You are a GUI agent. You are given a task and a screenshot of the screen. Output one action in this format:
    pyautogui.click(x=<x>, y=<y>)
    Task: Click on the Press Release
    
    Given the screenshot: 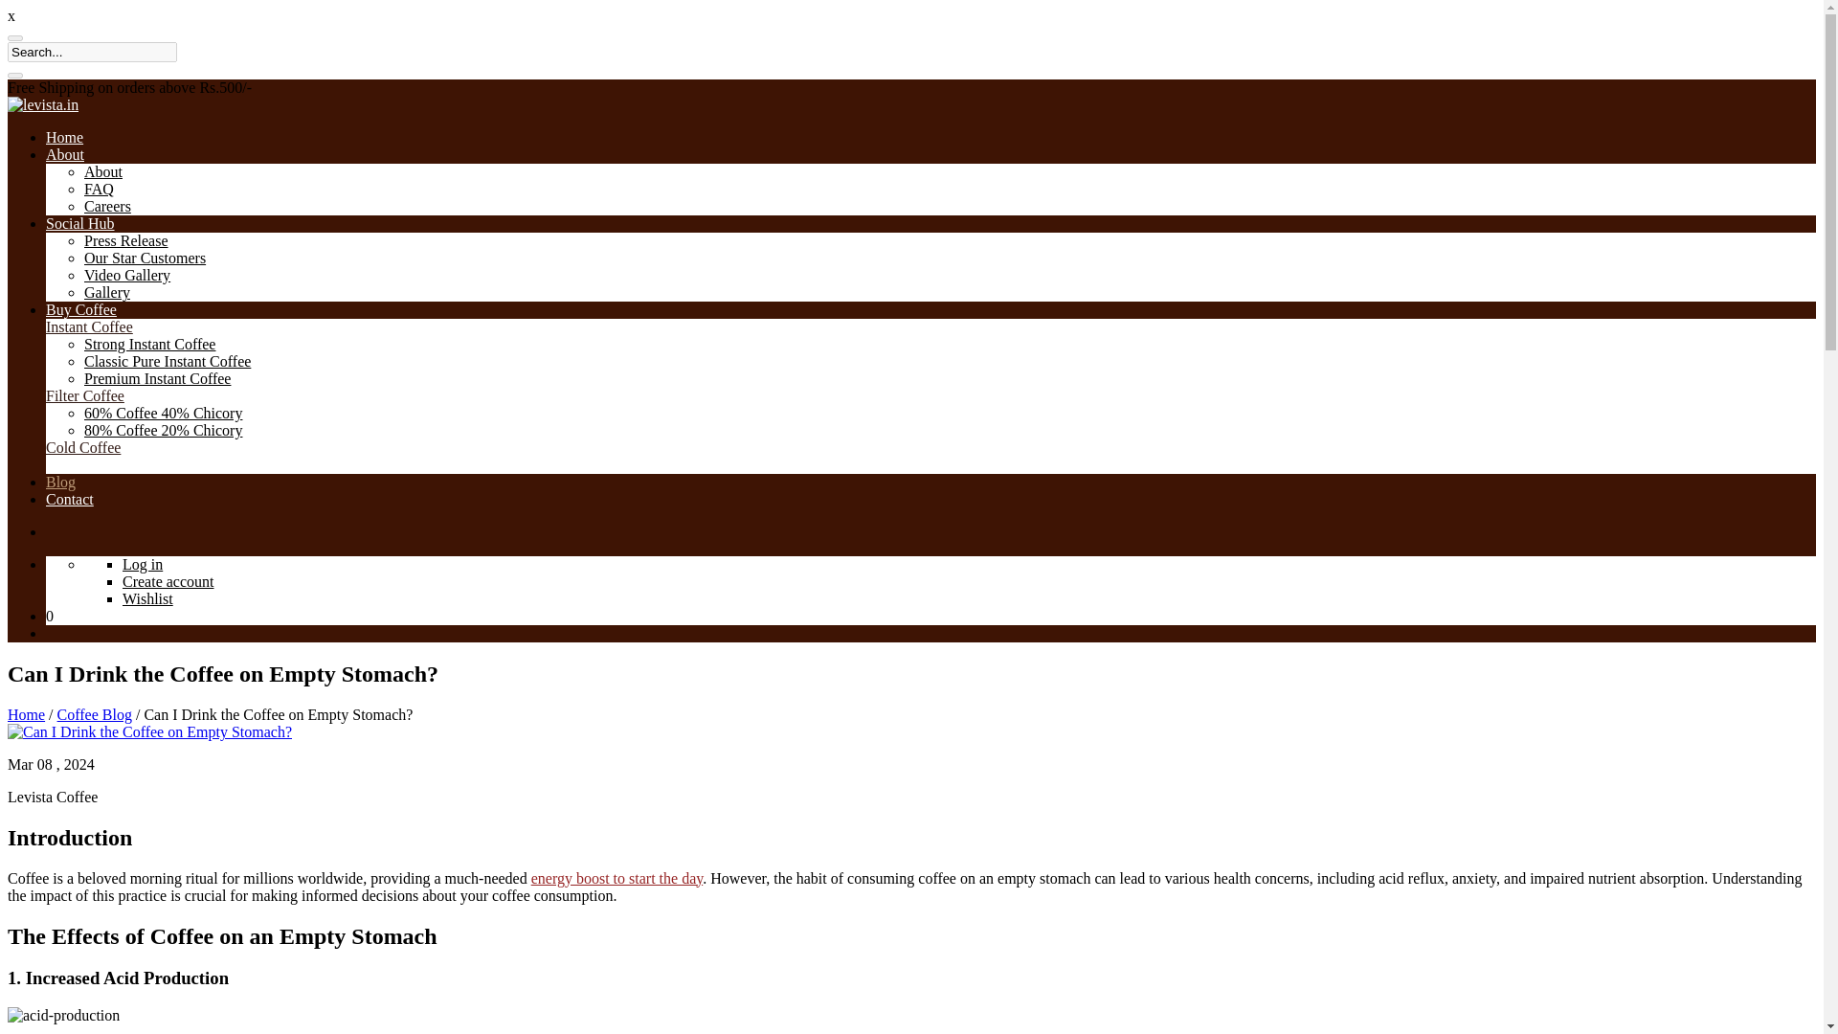 What is the action you would take?
    pyautogui.click(x=126, y=241)
    